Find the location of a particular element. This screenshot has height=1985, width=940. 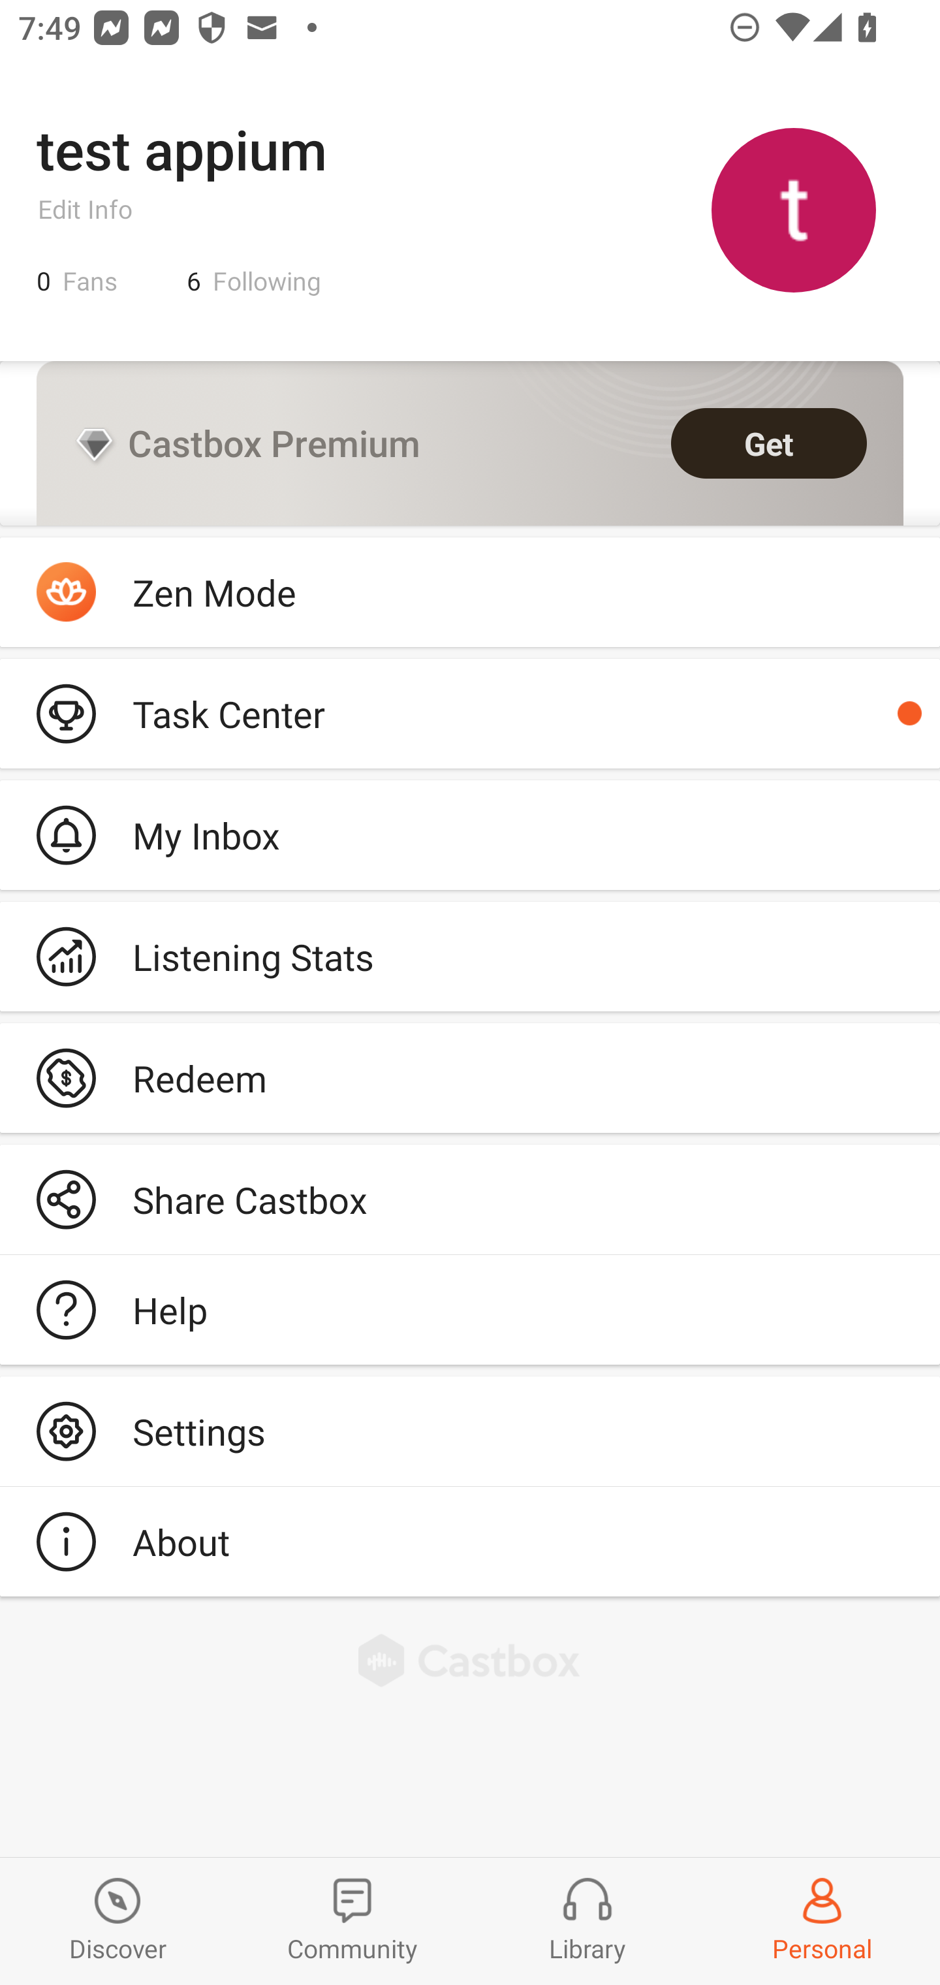

Community is located at coordinates (352, 1921).